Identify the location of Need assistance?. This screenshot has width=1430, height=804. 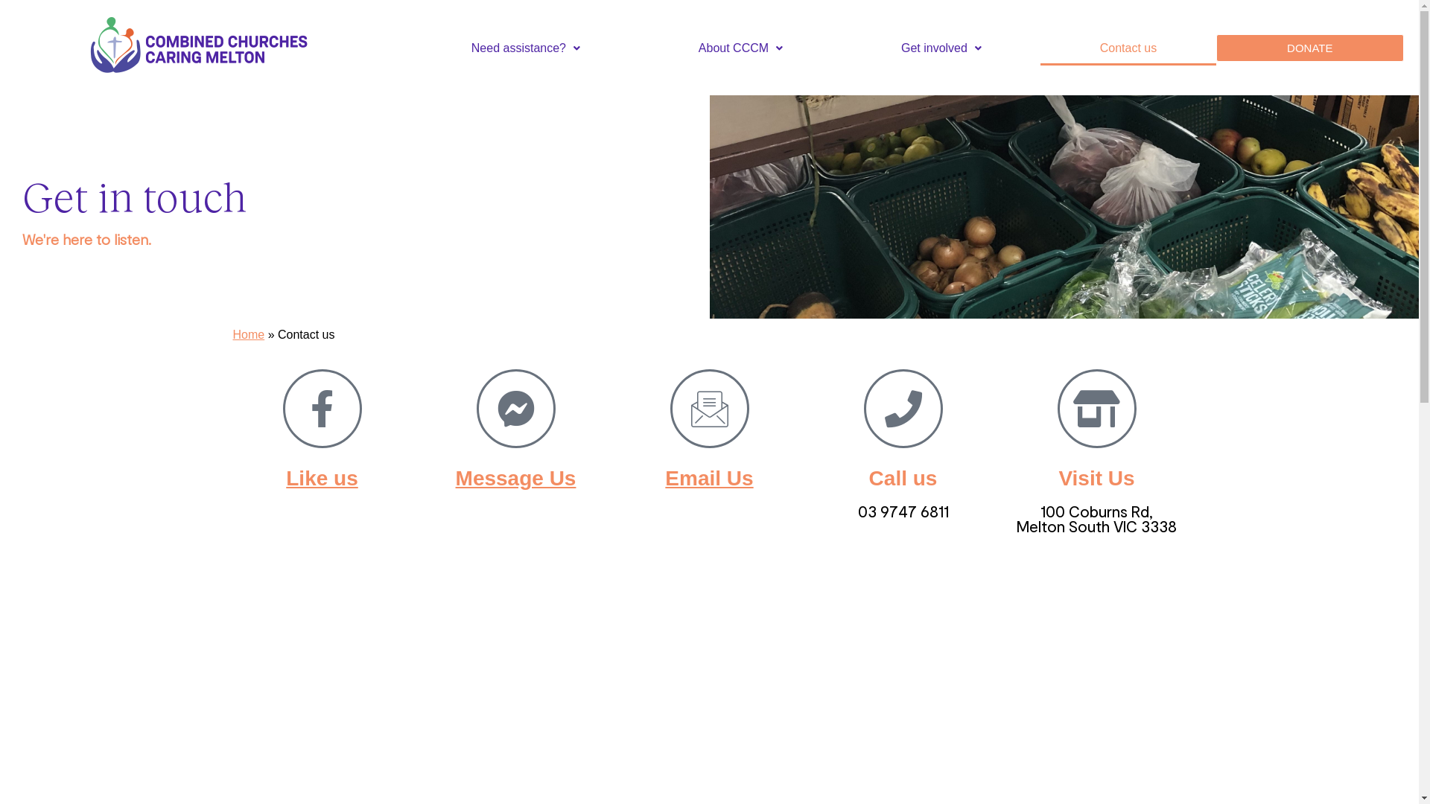
(526, 48).